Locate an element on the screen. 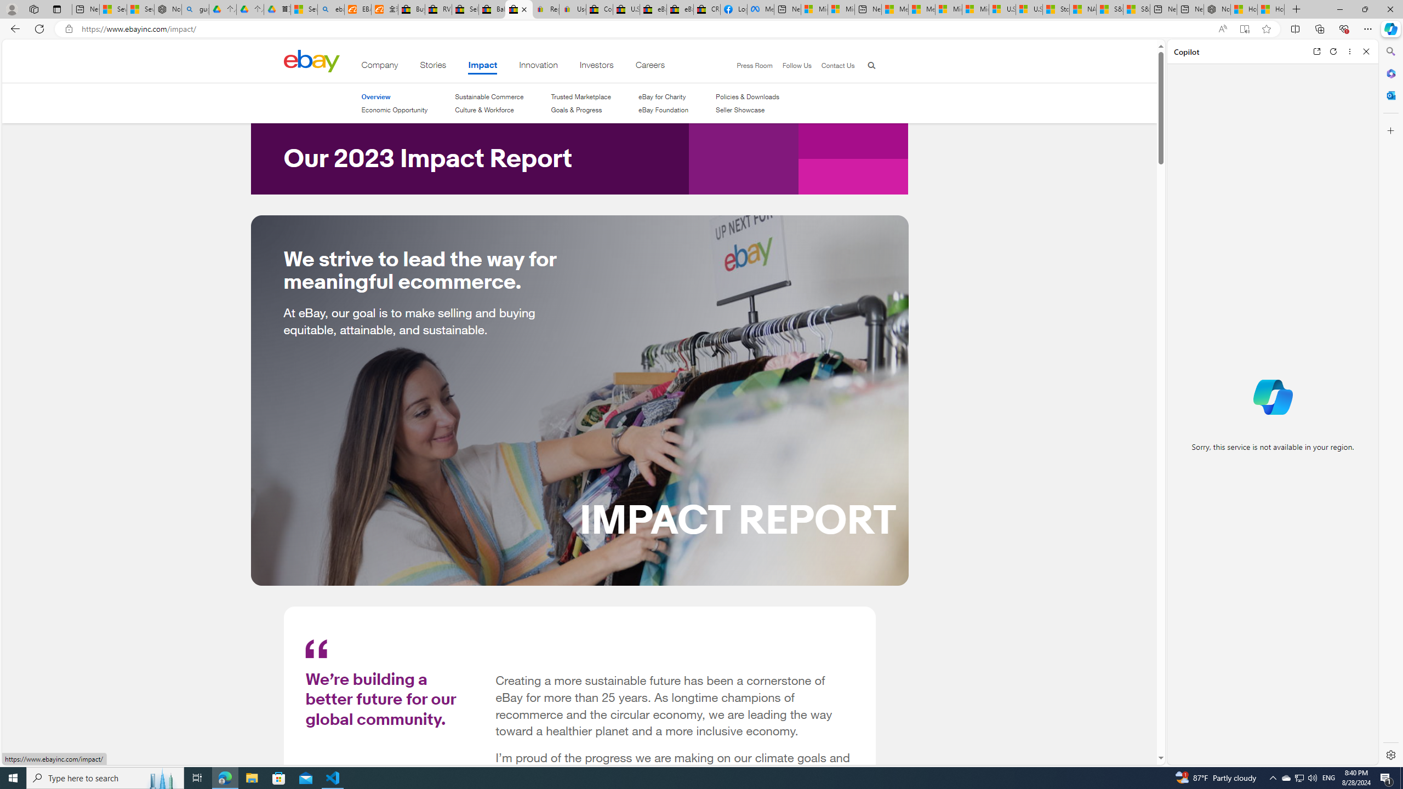 Image resolution: width=1403 pixels, height=789 pixels. eBay for Charity is located at coordinates (662, 96).